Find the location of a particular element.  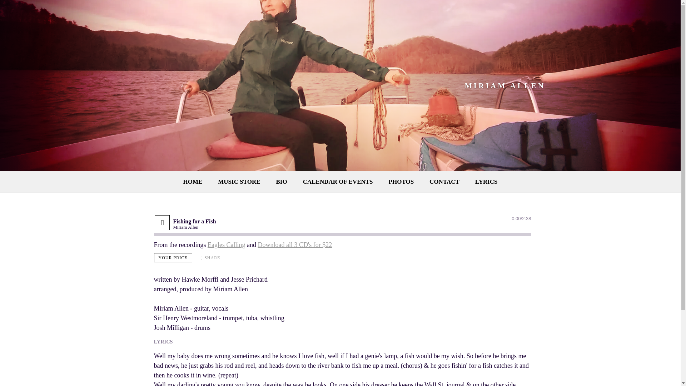

Share Fishing for a Fish is located at coordinates (210, 257).